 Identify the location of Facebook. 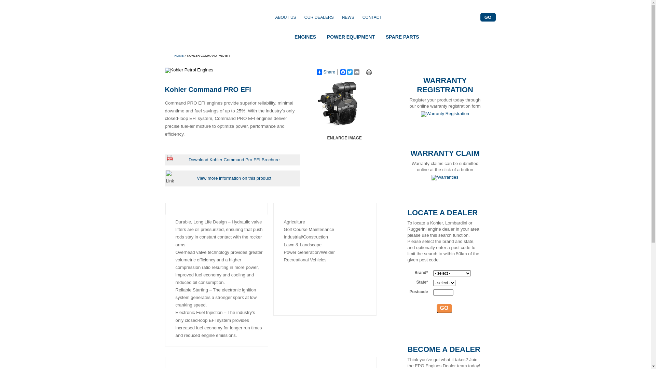
(343, 72).